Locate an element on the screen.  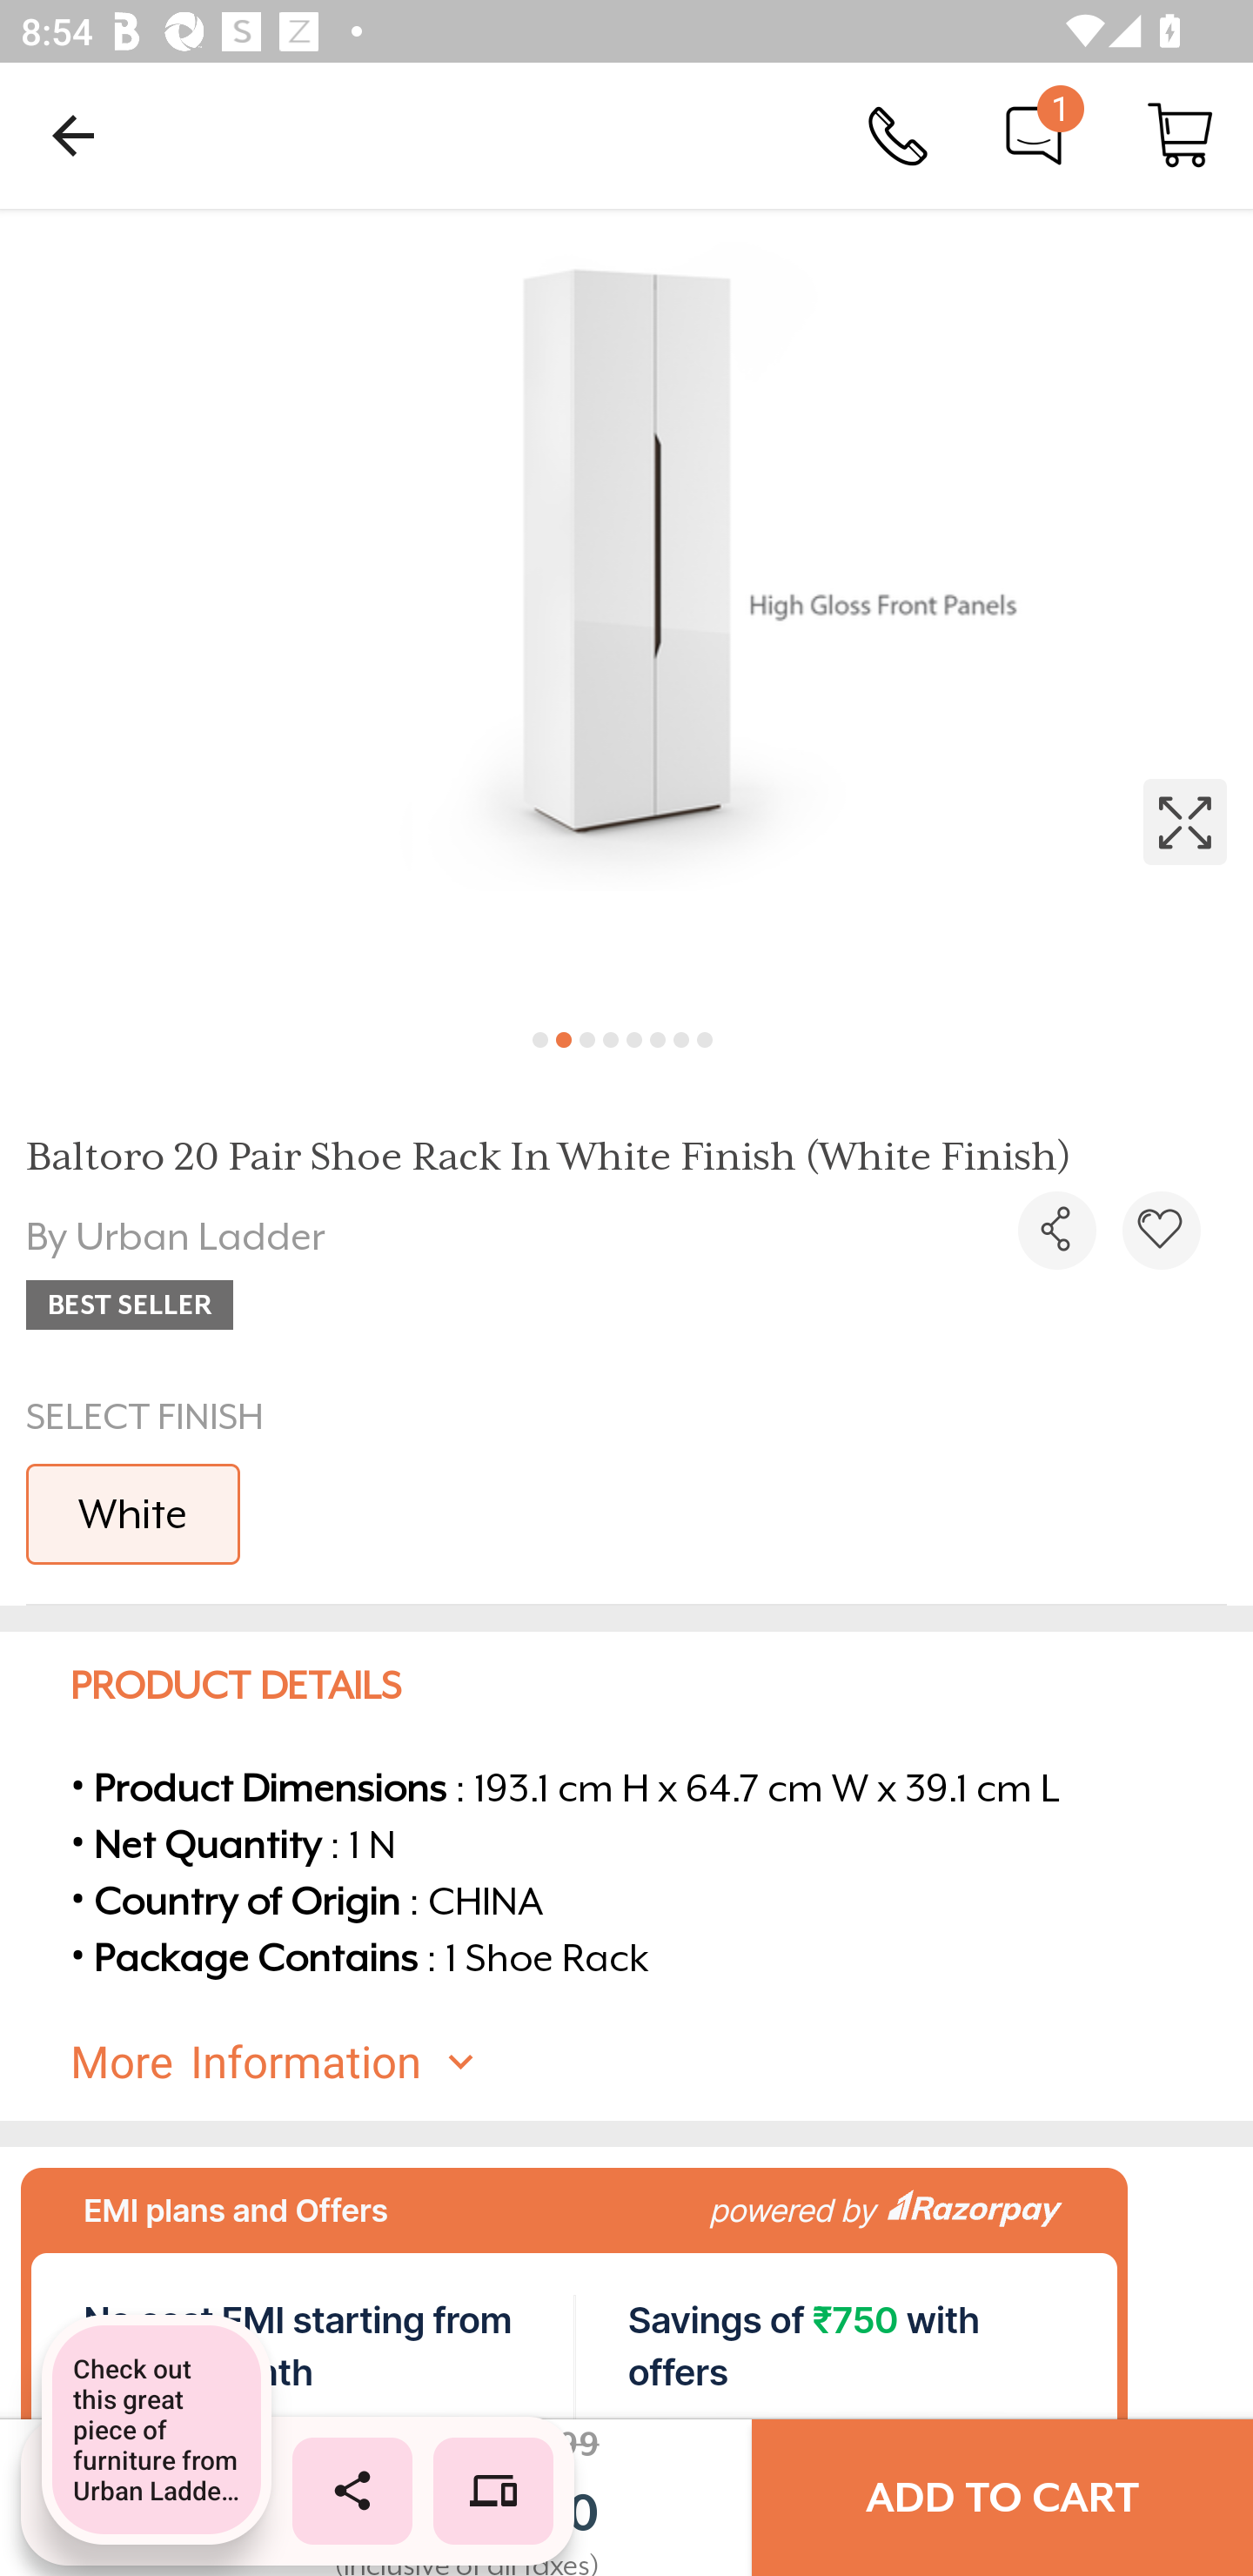
 is located at coordinates (1056, 1230).